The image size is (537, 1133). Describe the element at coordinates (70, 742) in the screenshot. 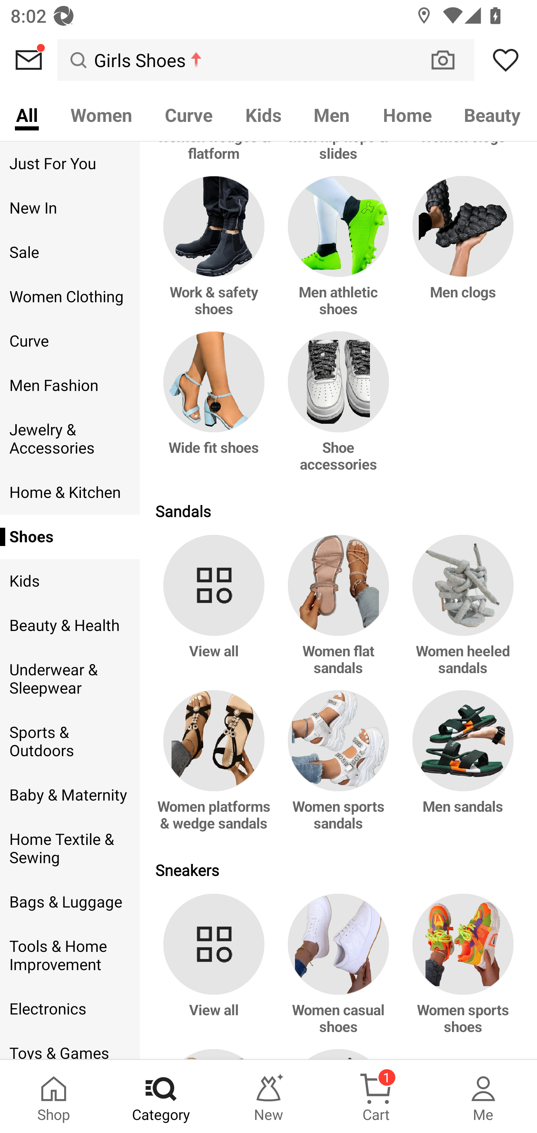

I see `Sports & Outdoors` at that location.